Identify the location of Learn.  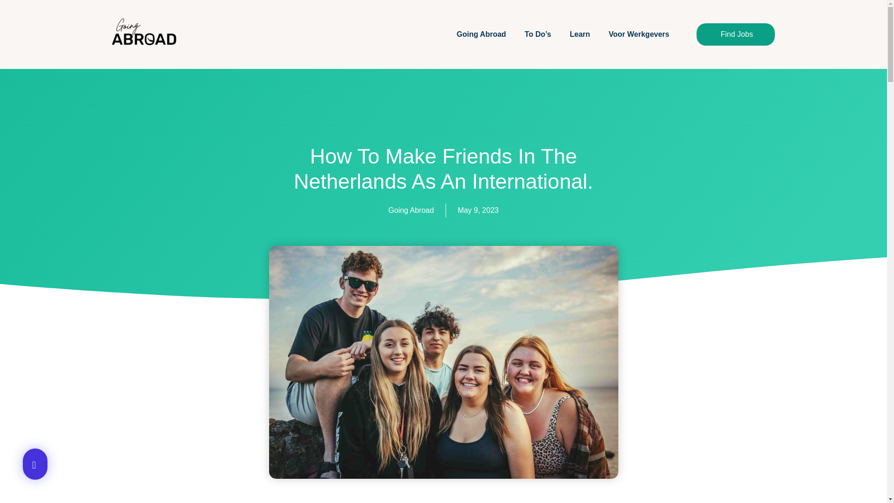
(580, 34).